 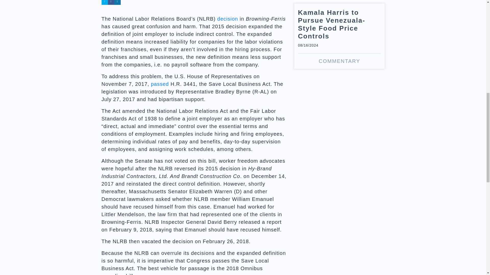 I want to click on passed, so click(x=160, y=84).